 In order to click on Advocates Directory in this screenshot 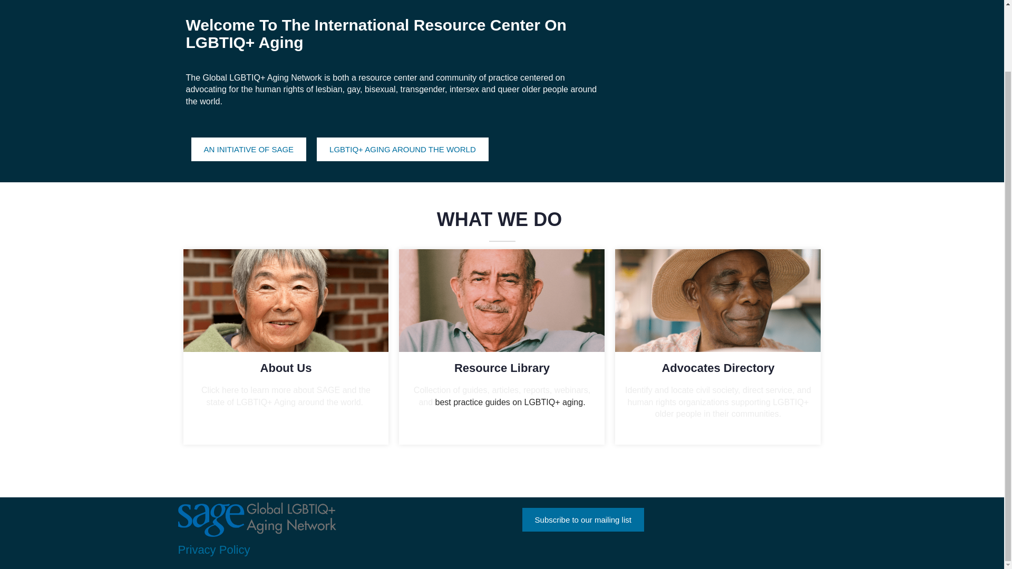, I will do `click(718, 368)`.